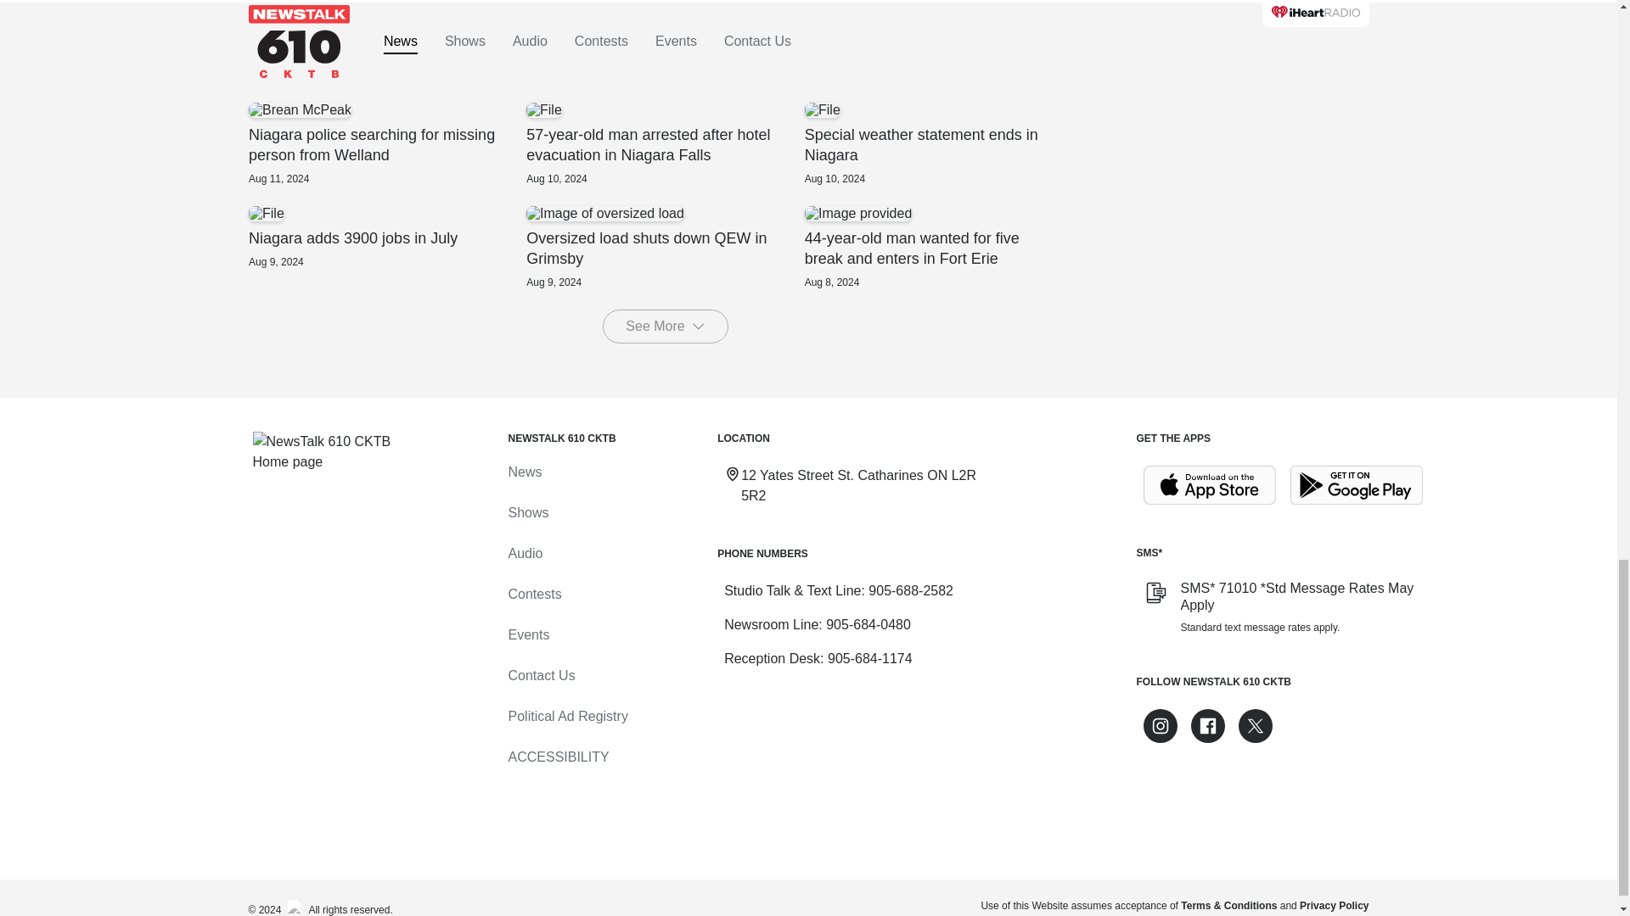 The width and height of the screenshot is (1630, 916). I want to click on Niagara police searching for missing person from Welland, so click(385, 144).